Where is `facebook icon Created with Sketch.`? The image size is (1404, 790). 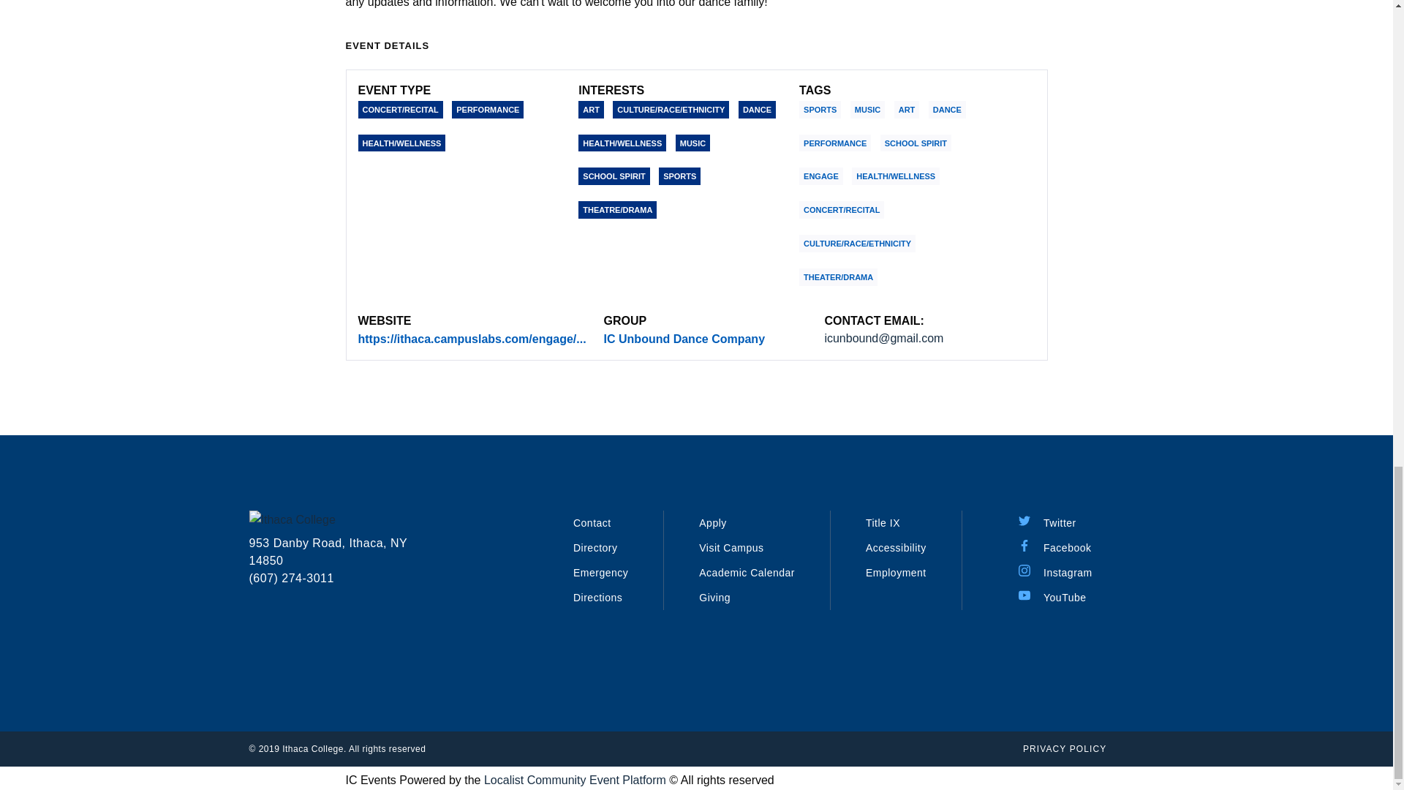 facebook icon Created with Sketch. is located at coordinates (1024, 545).